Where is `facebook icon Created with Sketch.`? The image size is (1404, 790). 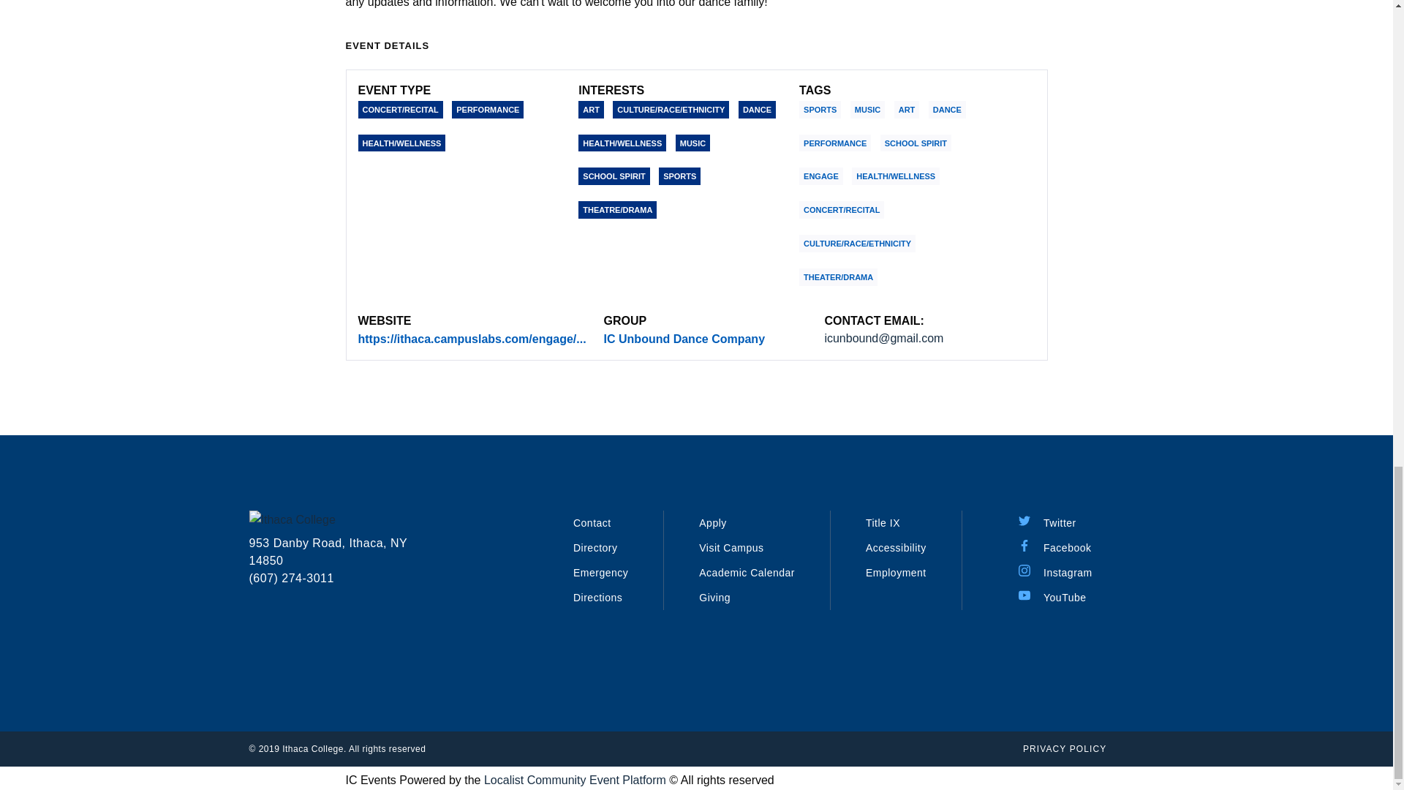 facebook icon Created with Sketch. is located at coordinates (1024, 545).